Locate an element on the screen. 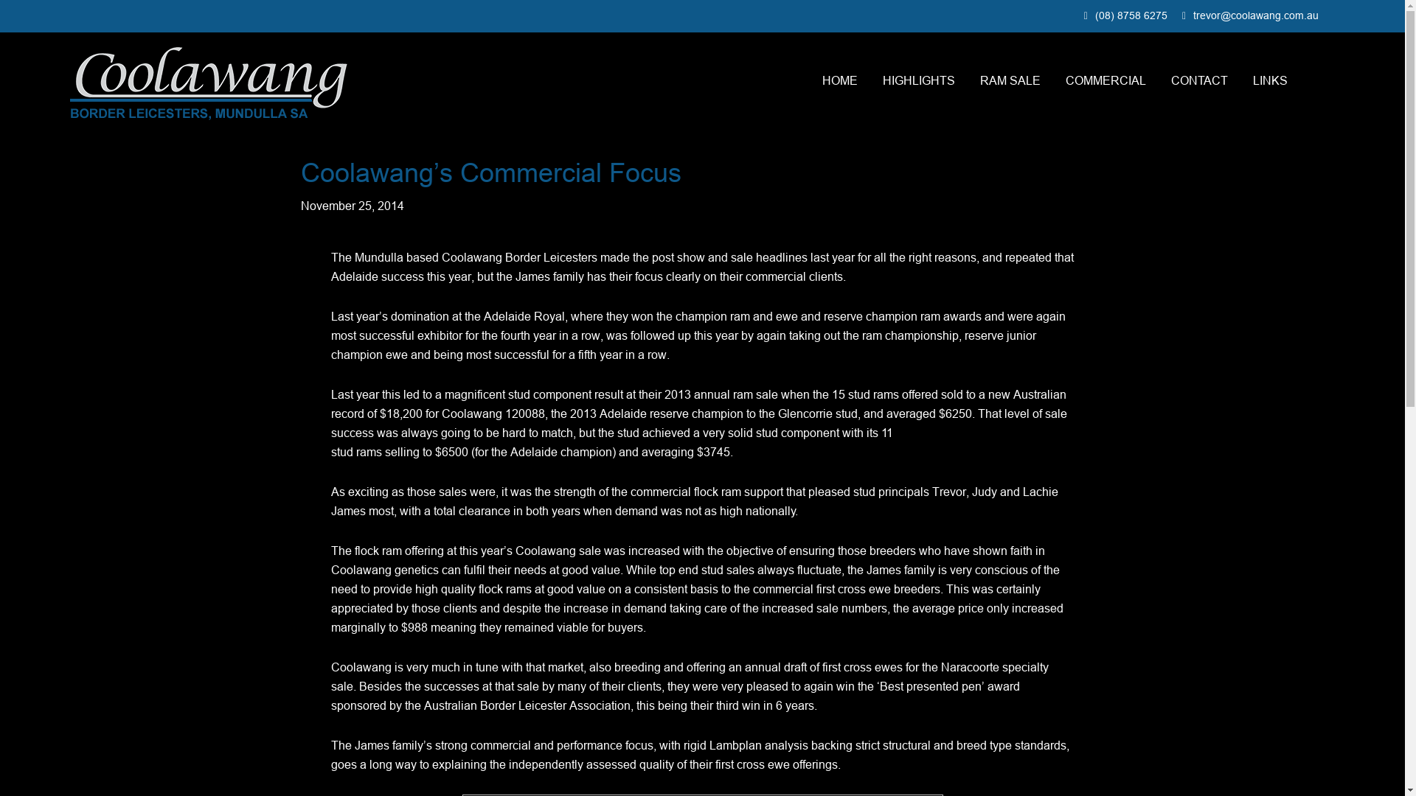 The width and height of the screenshot is (1416, 796). FACEBOOK is located at coordinates (1319, 85).